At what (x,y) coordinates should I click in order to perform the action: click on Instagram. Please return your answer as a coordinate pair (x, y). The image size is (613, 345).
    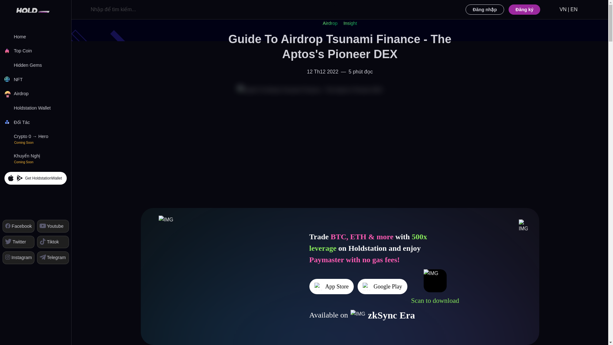
    Looking at the image, I should click on (18, 257).